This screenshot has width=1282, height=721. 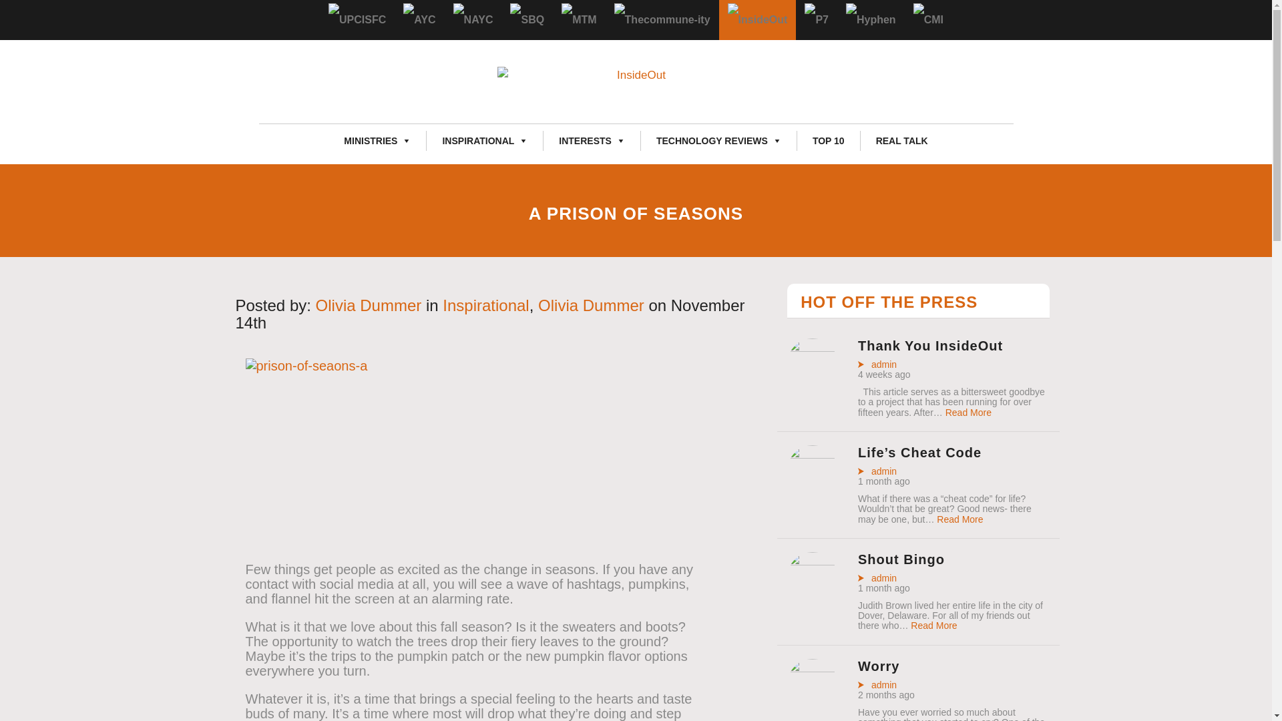 I want to click on Posts by admin, so click(x=877, y=685).